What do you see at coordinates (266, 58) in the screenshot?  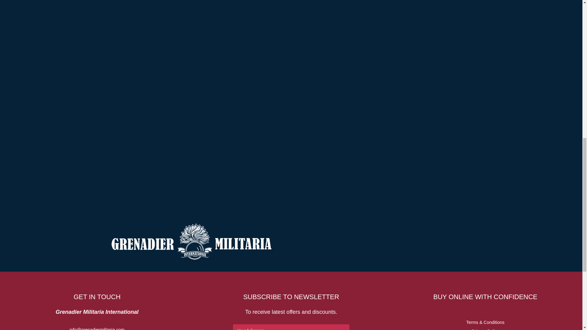 I see `Add to basket` at bounding box center [266, 58].